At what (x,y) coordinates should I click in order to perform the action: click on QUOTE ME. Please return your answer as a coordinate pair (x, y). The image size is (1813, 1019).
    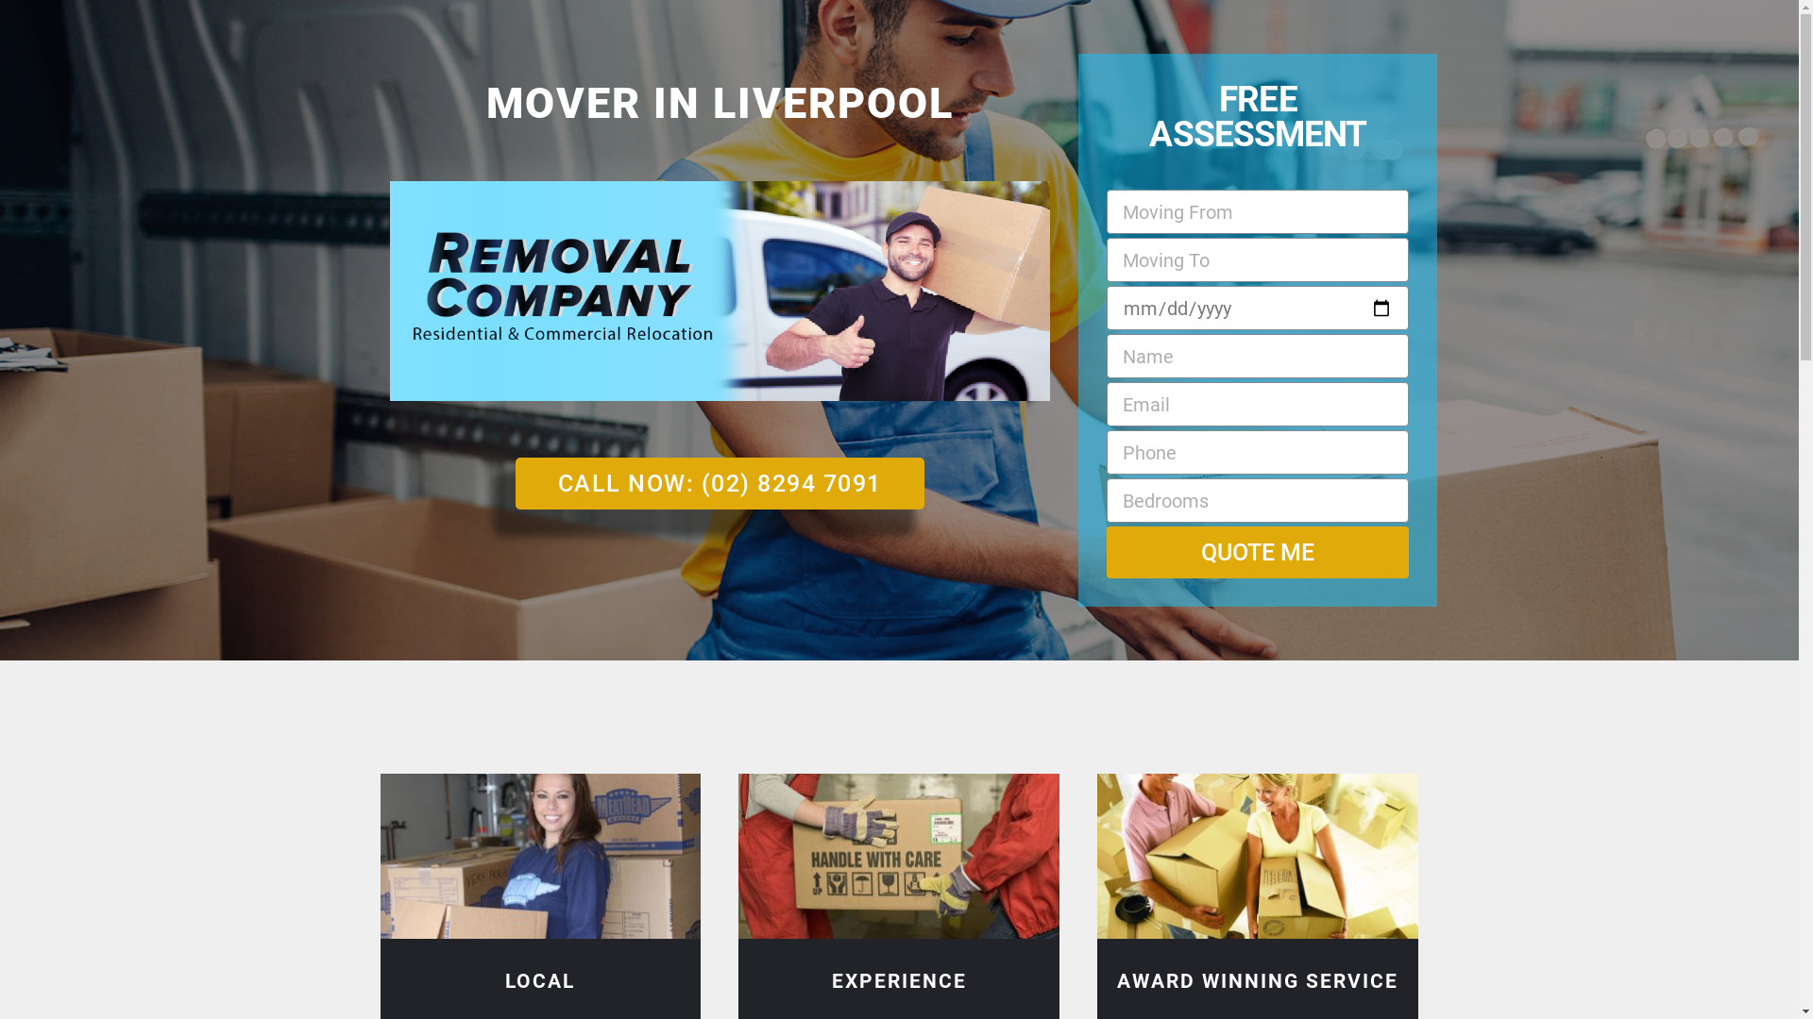
    Looking at the image, I should click on (1258, 552).